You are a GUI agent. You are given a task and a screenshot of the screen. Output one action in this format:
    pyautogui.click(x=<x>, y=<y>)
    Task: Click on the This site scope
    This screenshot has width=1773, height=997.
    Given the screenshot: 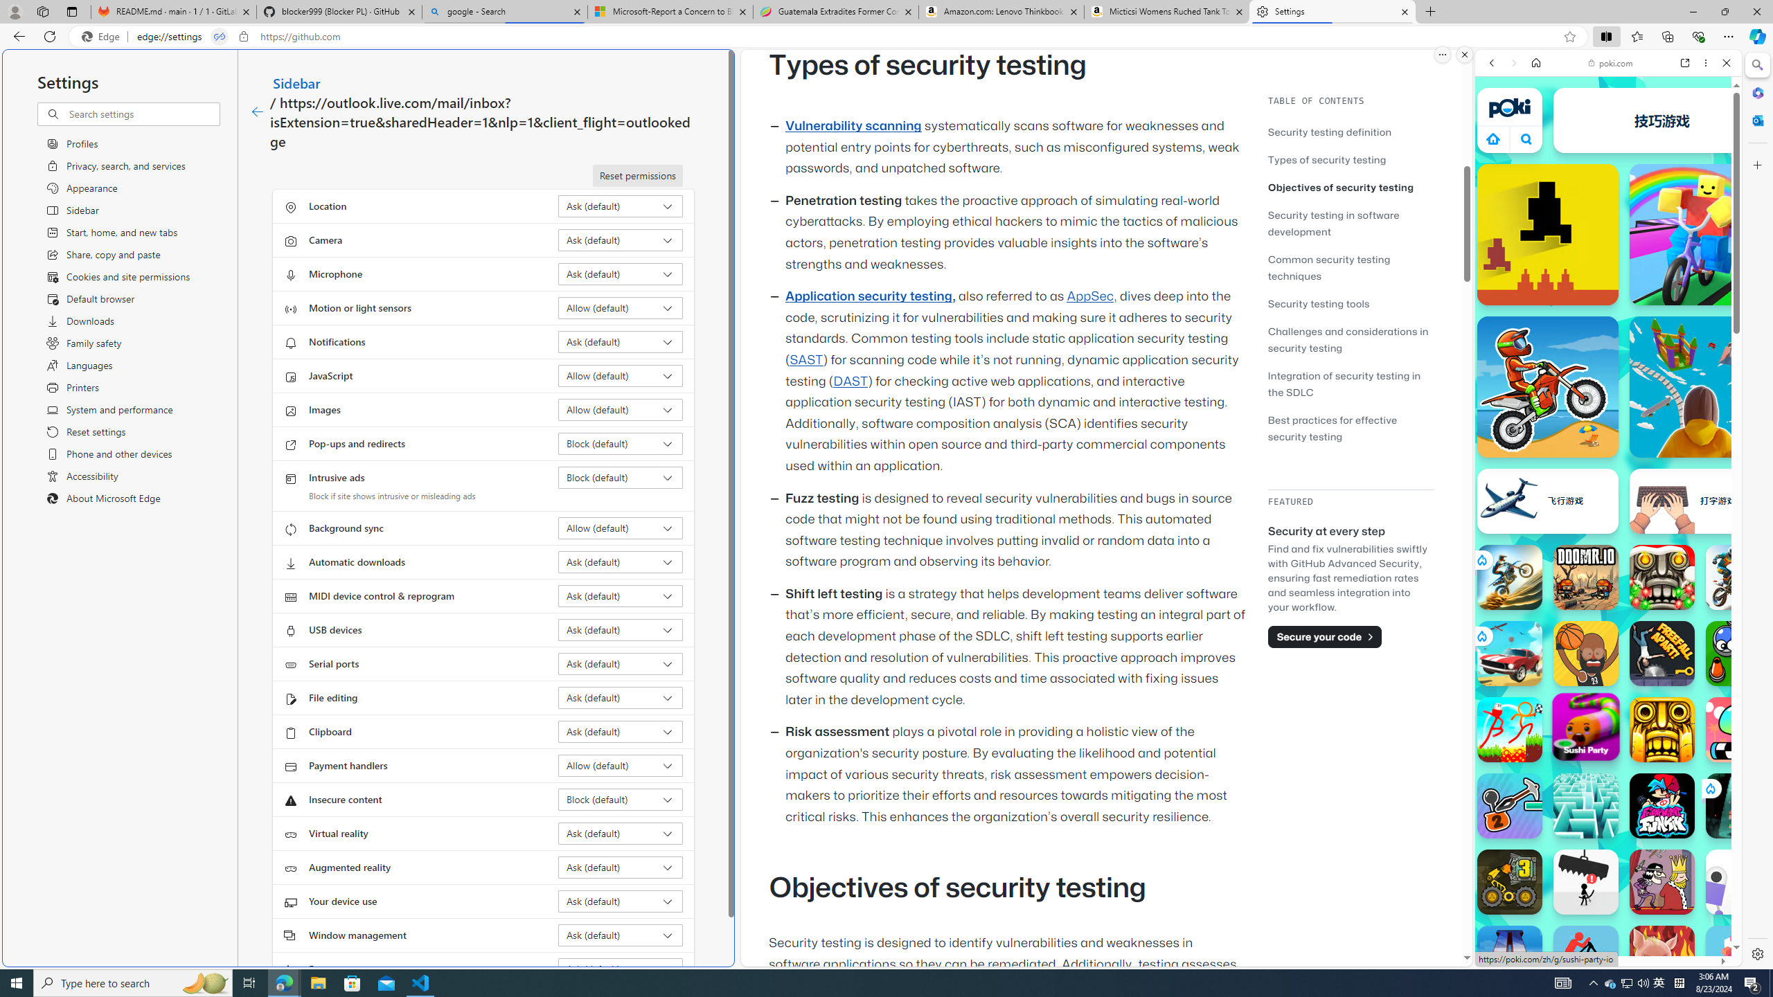 What is the action you would take?
    pyautogui.click(x=1534, y=125)
    